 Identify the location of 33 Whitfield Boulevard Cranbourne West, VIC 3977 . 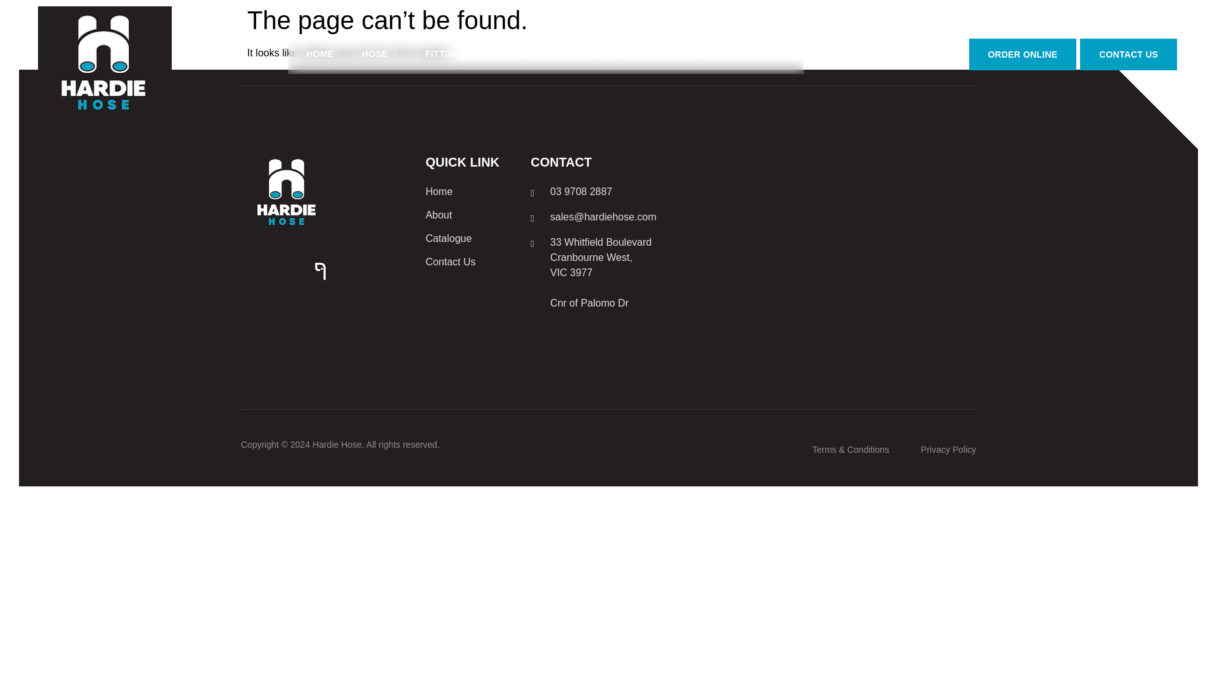
(832, 247).